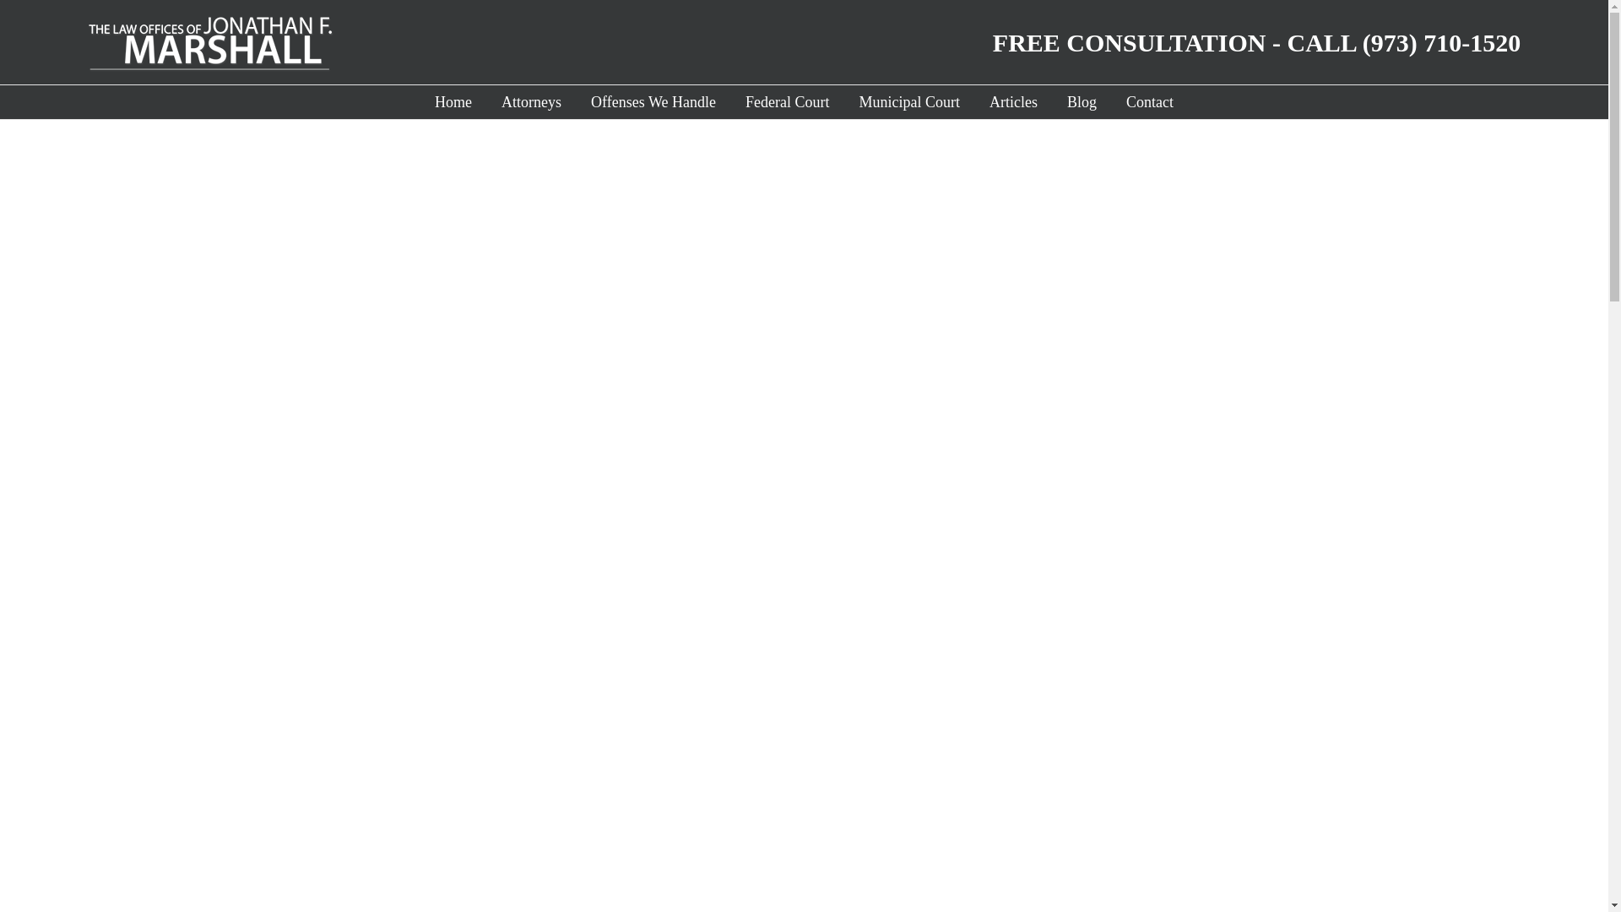 The width and height of the screenshot is (1621, 912). Describe the element at coordinates (453, 102) in the screenshot. I see `Home` at that location.